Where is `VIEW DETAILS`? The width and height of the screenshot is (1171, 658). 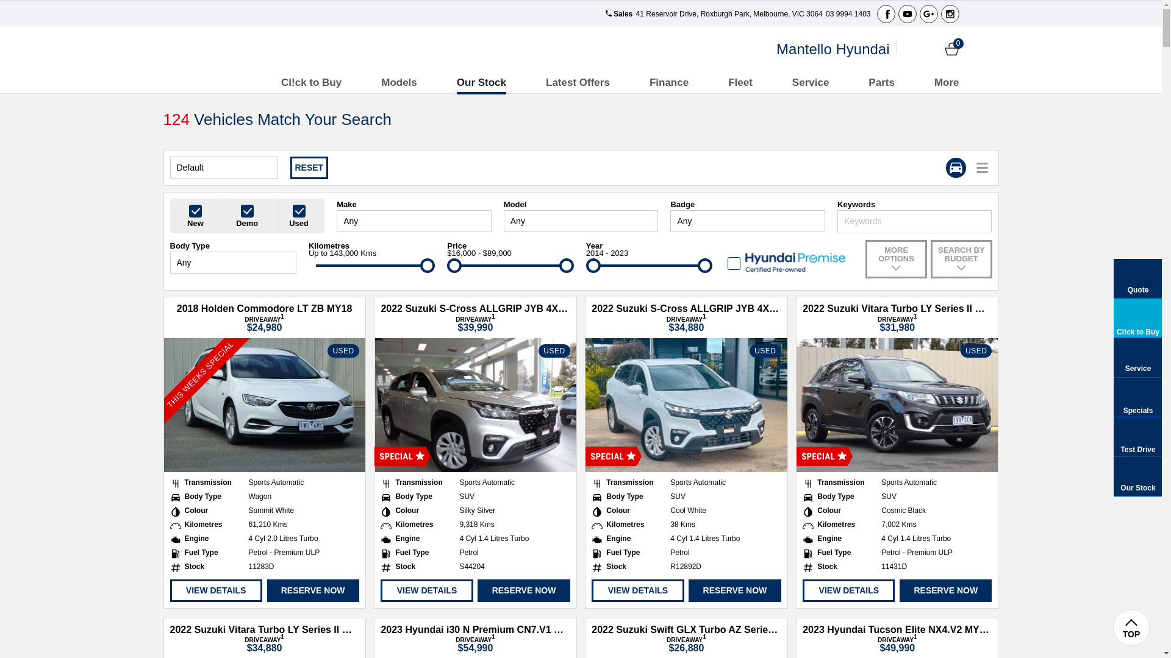 VIEW DETAILS is located at coordinates (638, 591).